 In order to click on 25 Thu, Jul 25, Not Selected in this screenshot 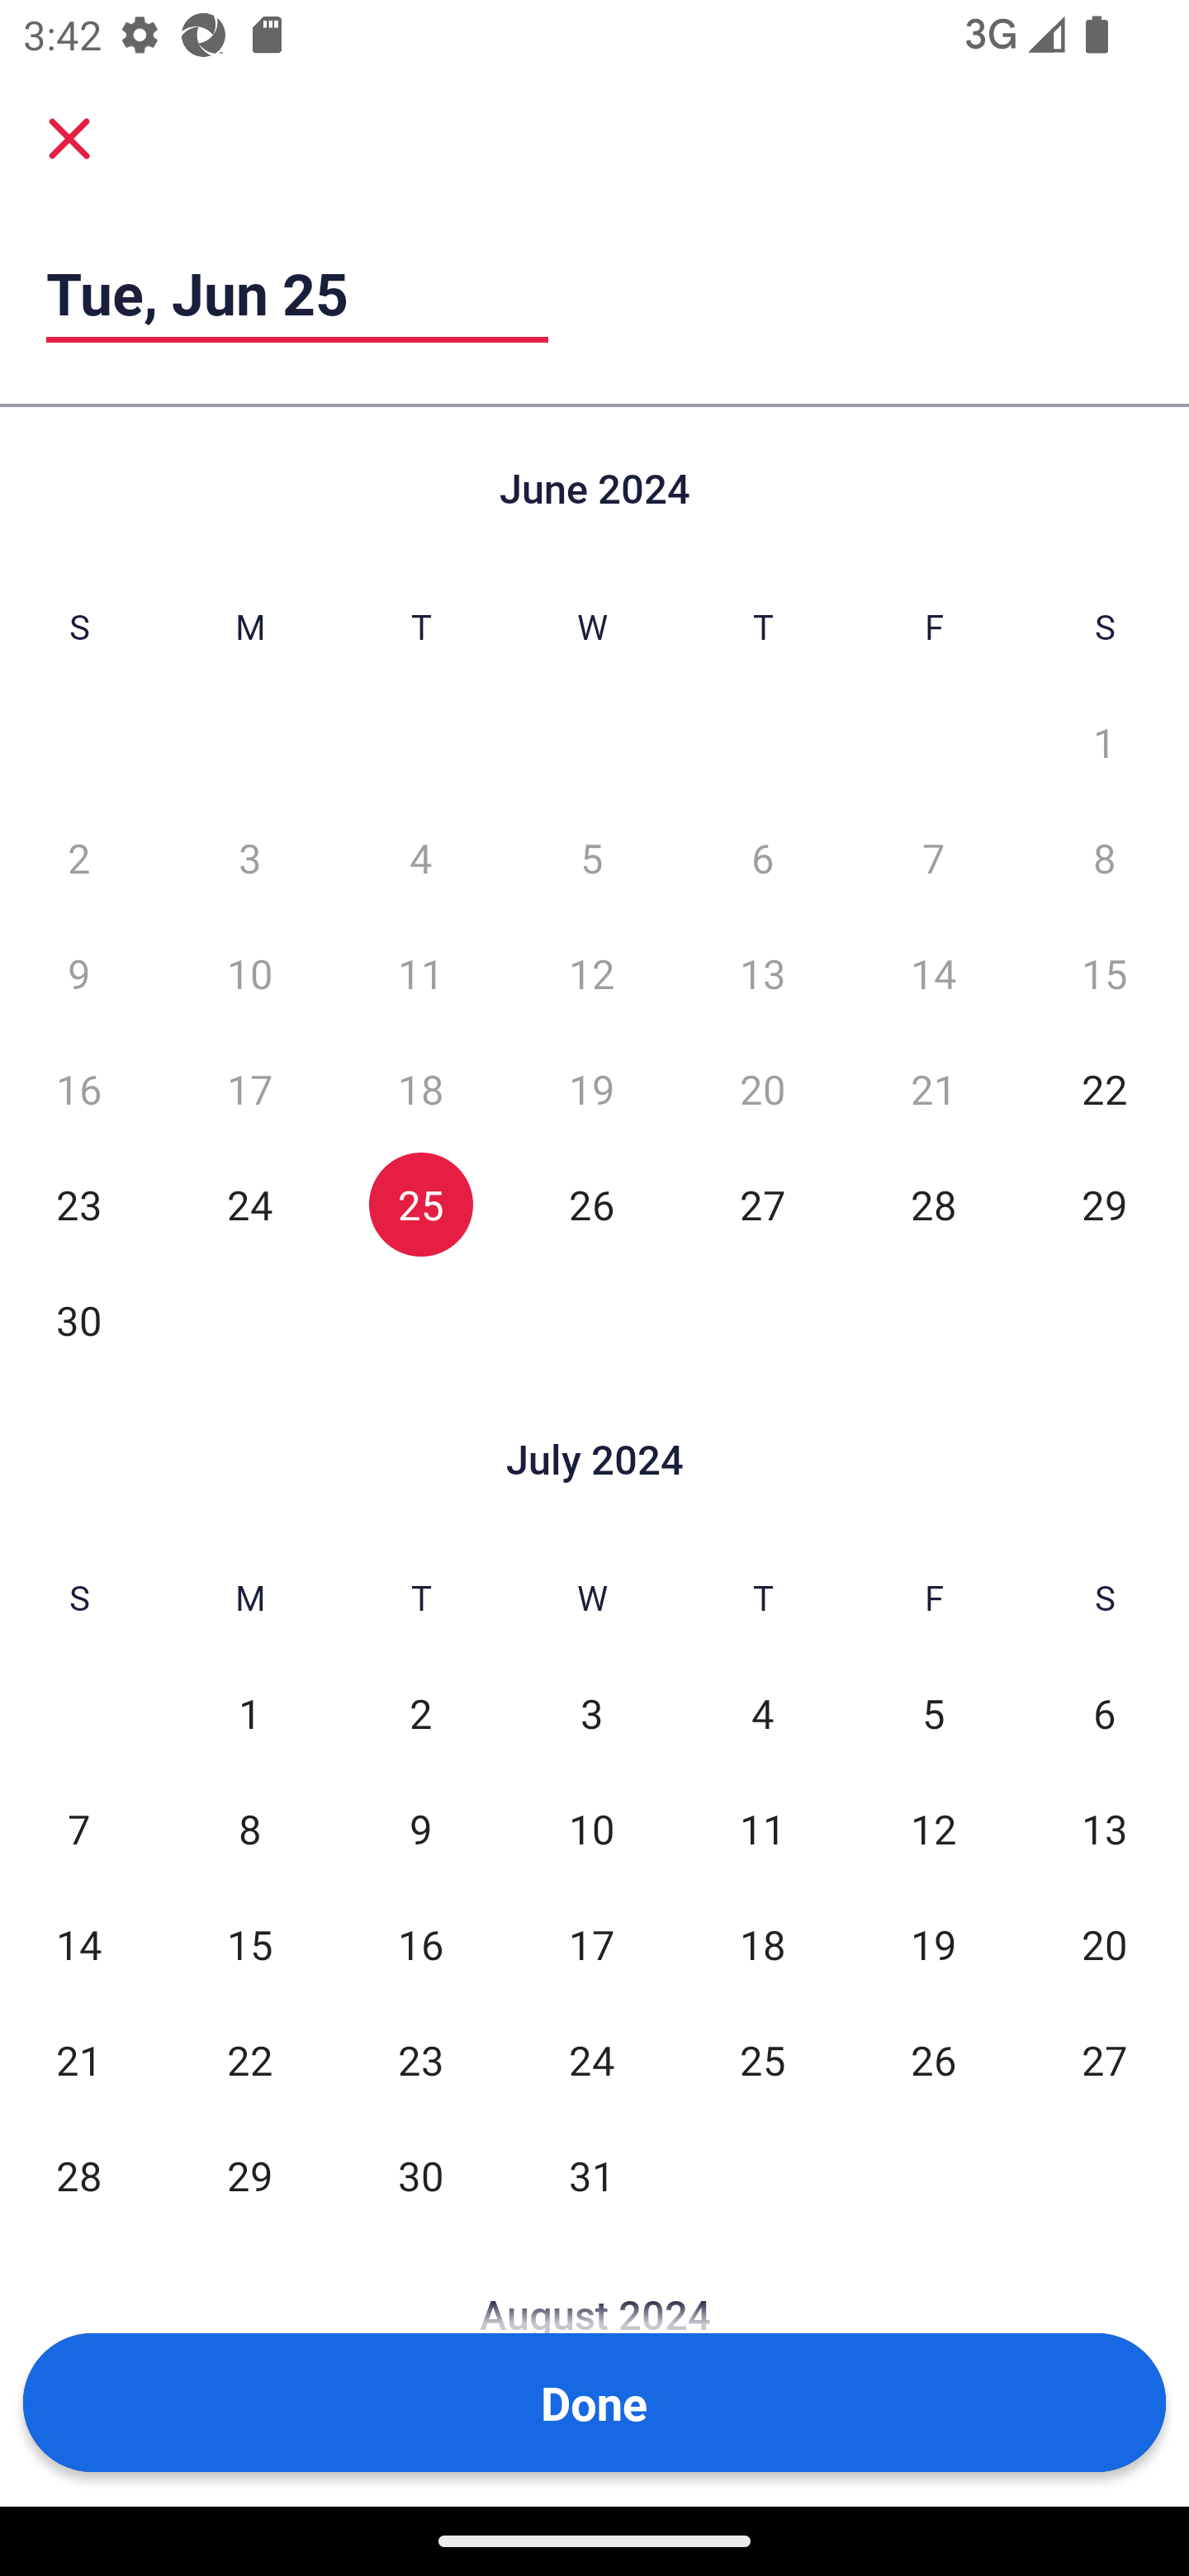, I will do `click(762, 2059)`.